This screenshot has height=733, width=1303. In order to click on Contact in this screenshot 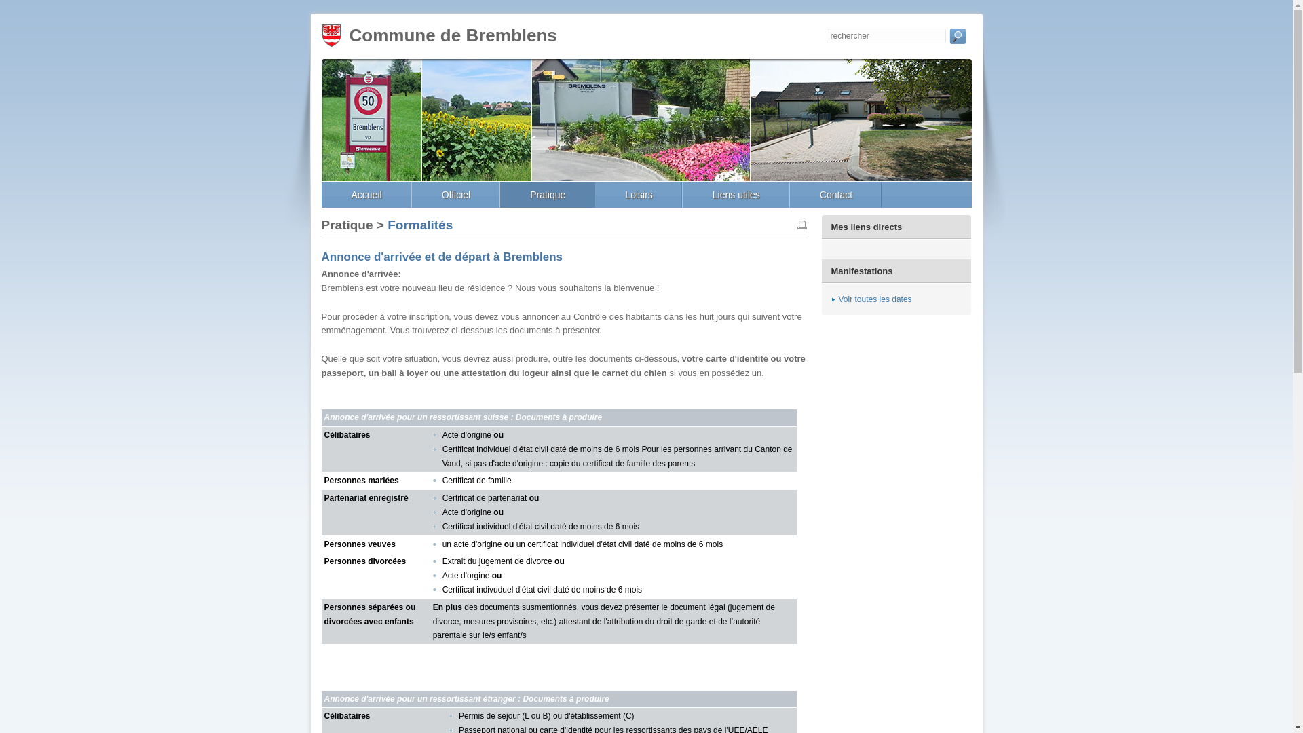, I will do `click(836, 195)`.